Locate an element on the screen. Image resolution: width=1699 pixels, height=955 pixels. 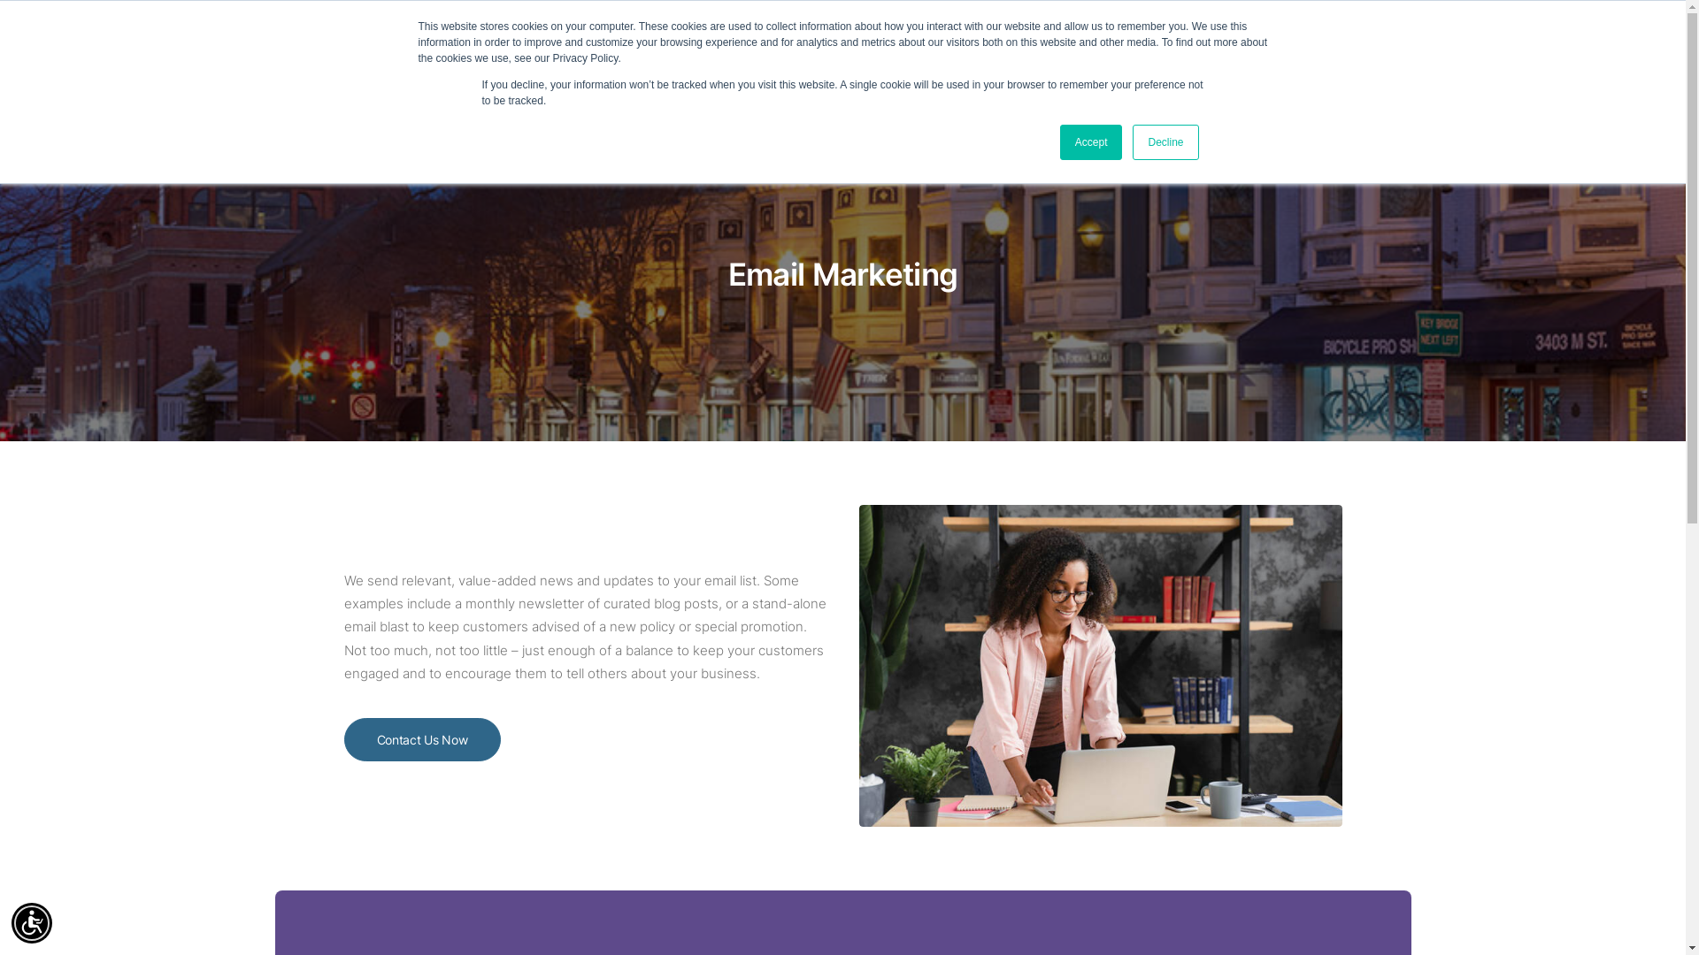
Home is located at coordinates (660, 53).